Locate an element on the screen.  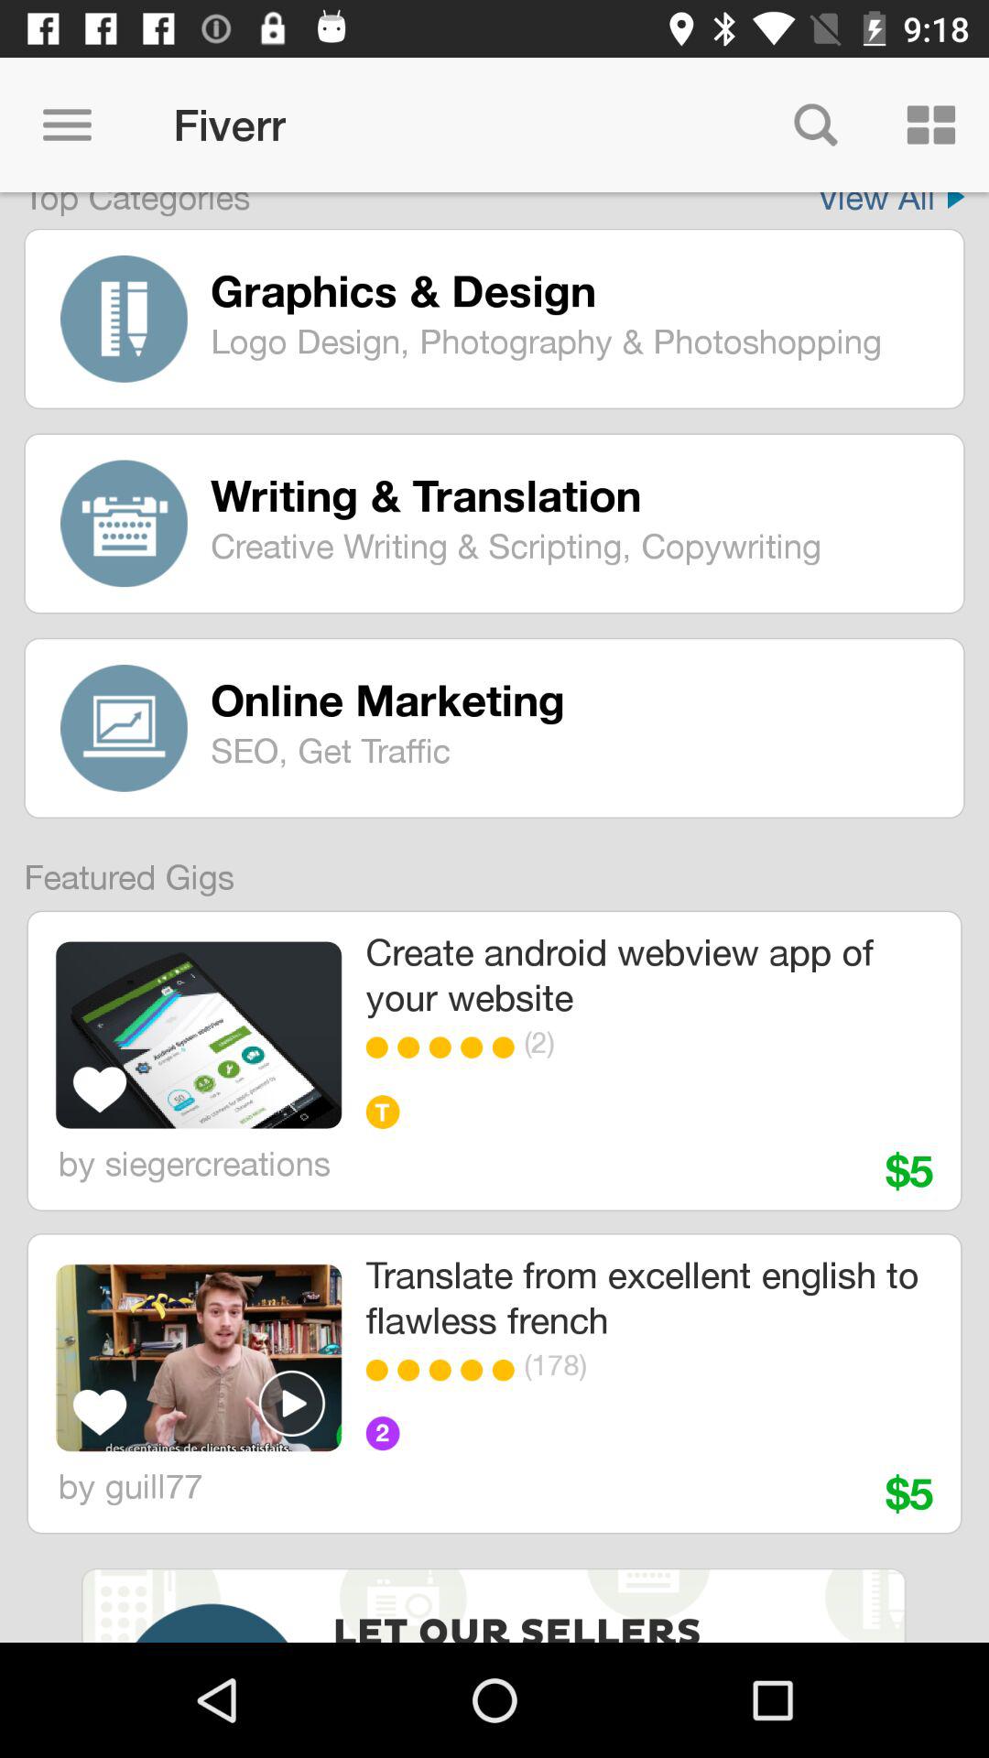
choose the item below the translate from excellent icon is located at coordinates (507, 1370).